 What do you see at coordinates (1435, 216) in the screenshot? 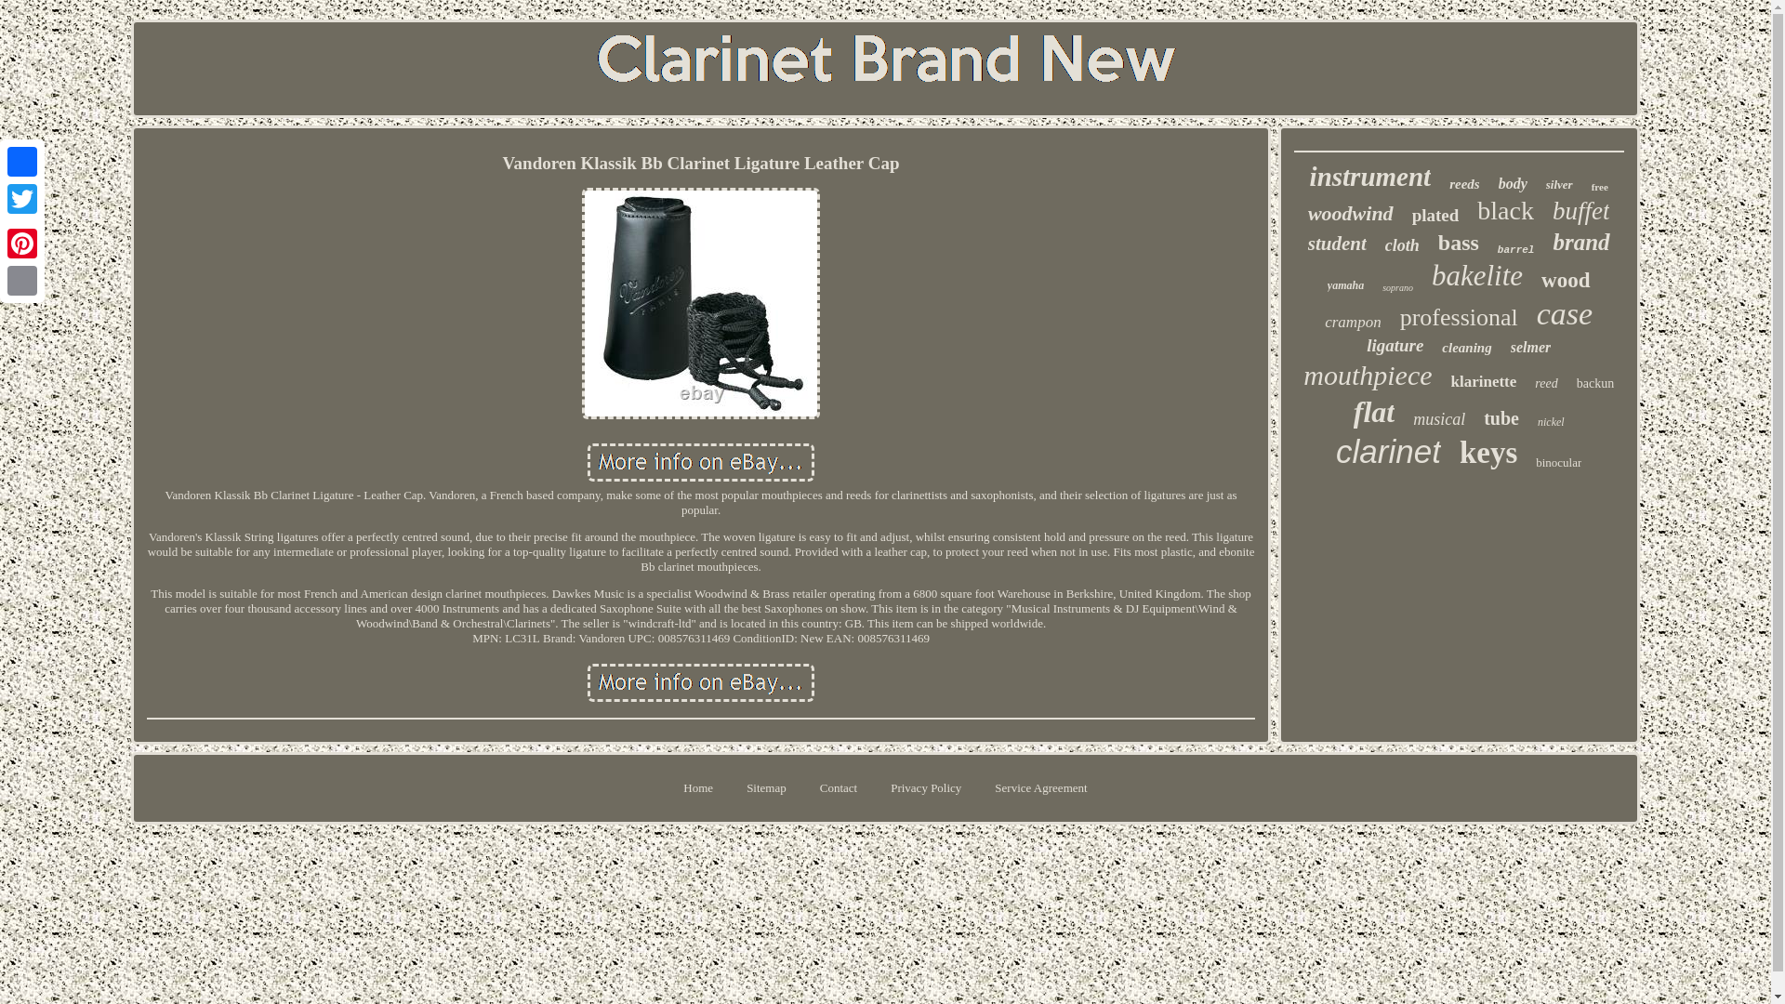
I see `plated` at bounding box center [1435, 216].